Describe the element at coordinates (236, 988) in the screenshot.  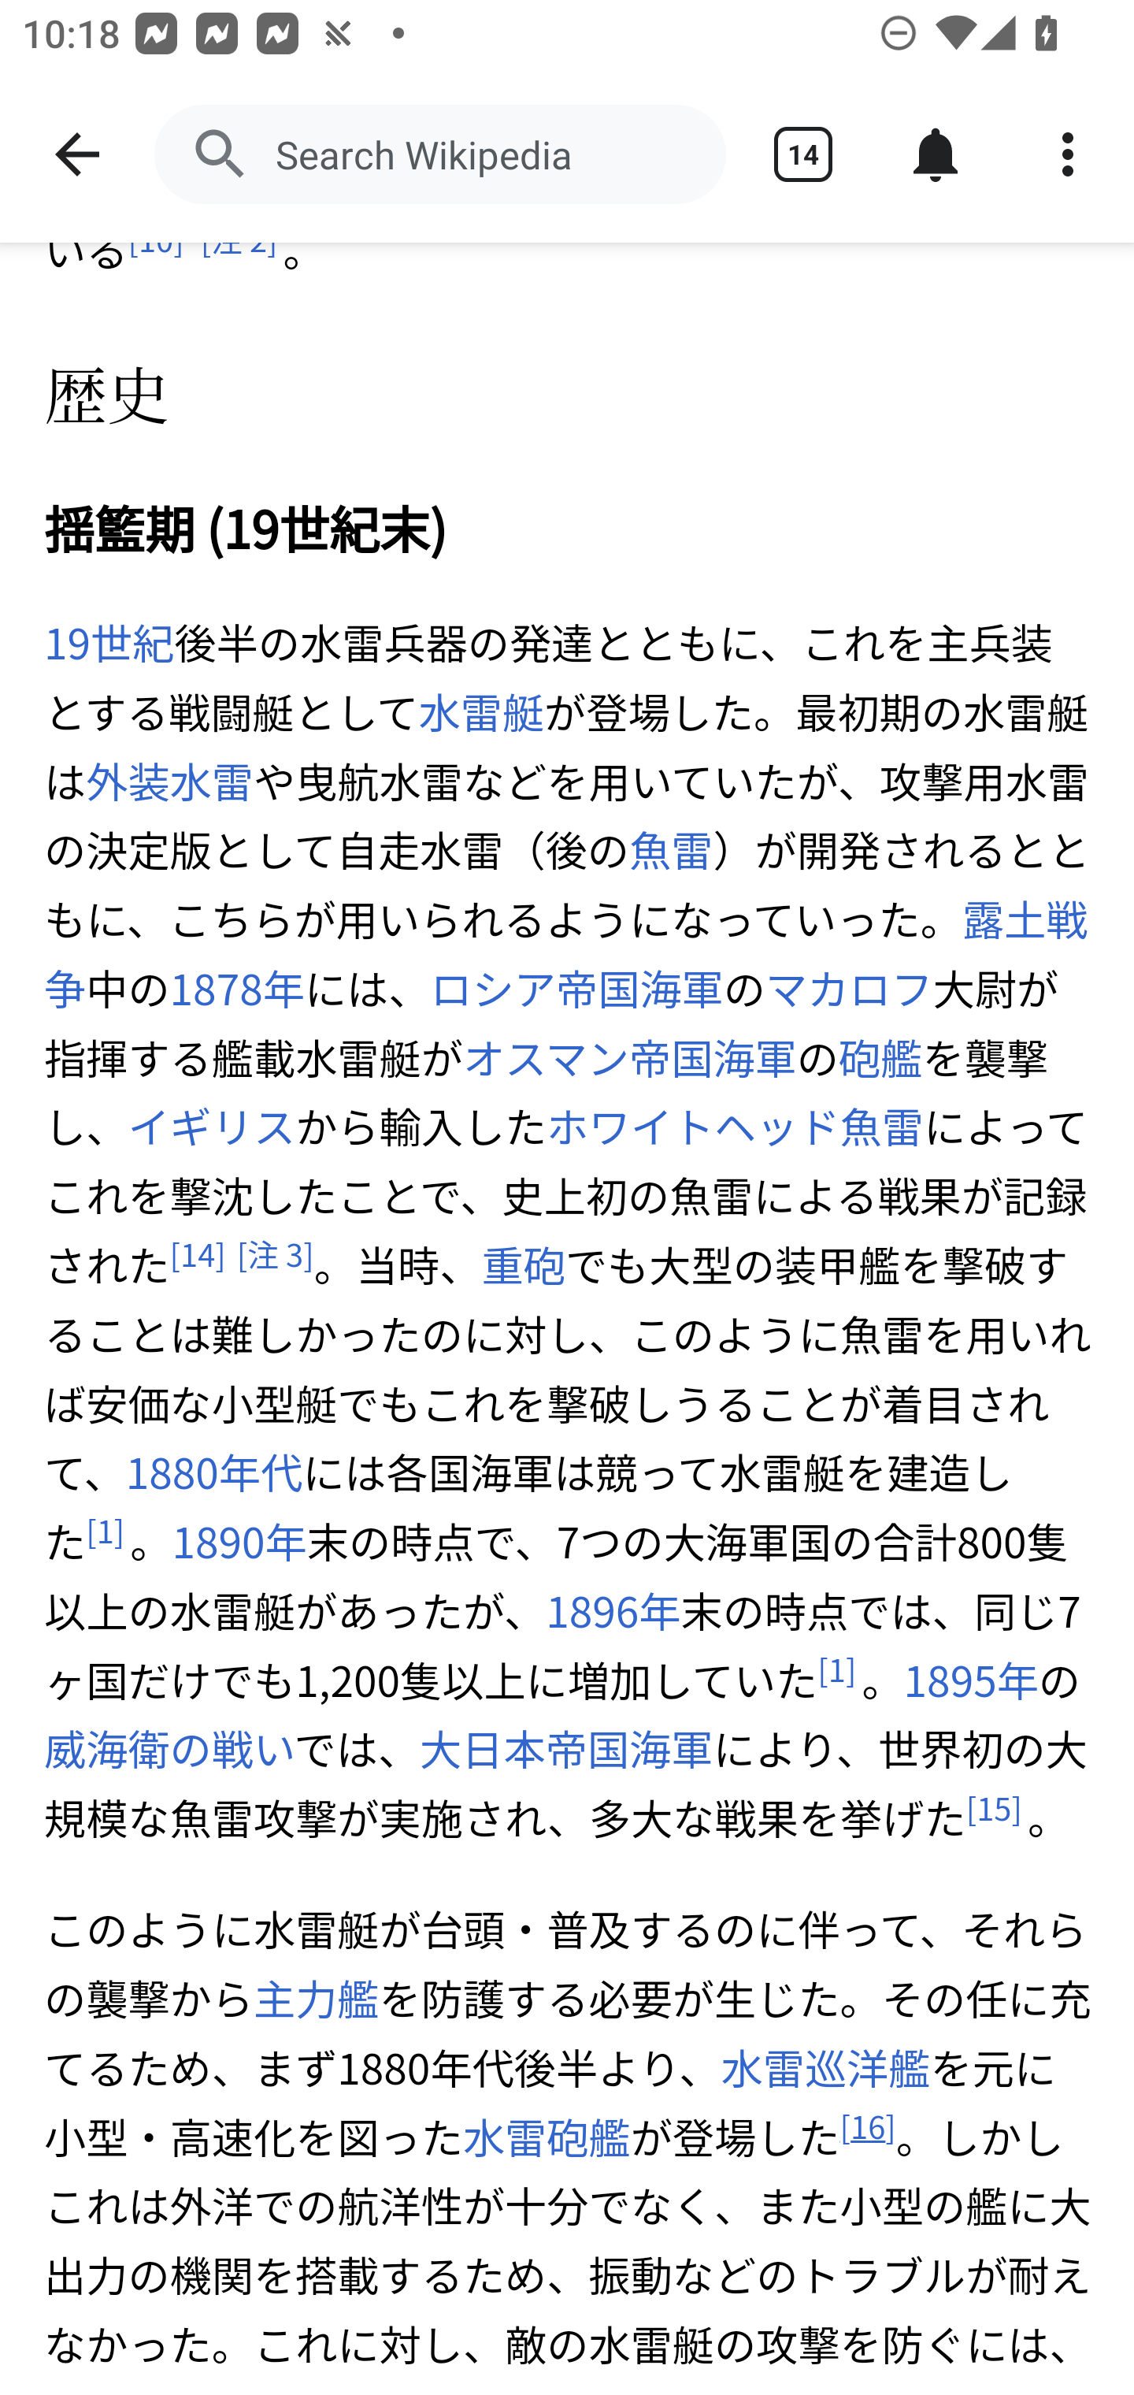
I see `1878年` at that location.